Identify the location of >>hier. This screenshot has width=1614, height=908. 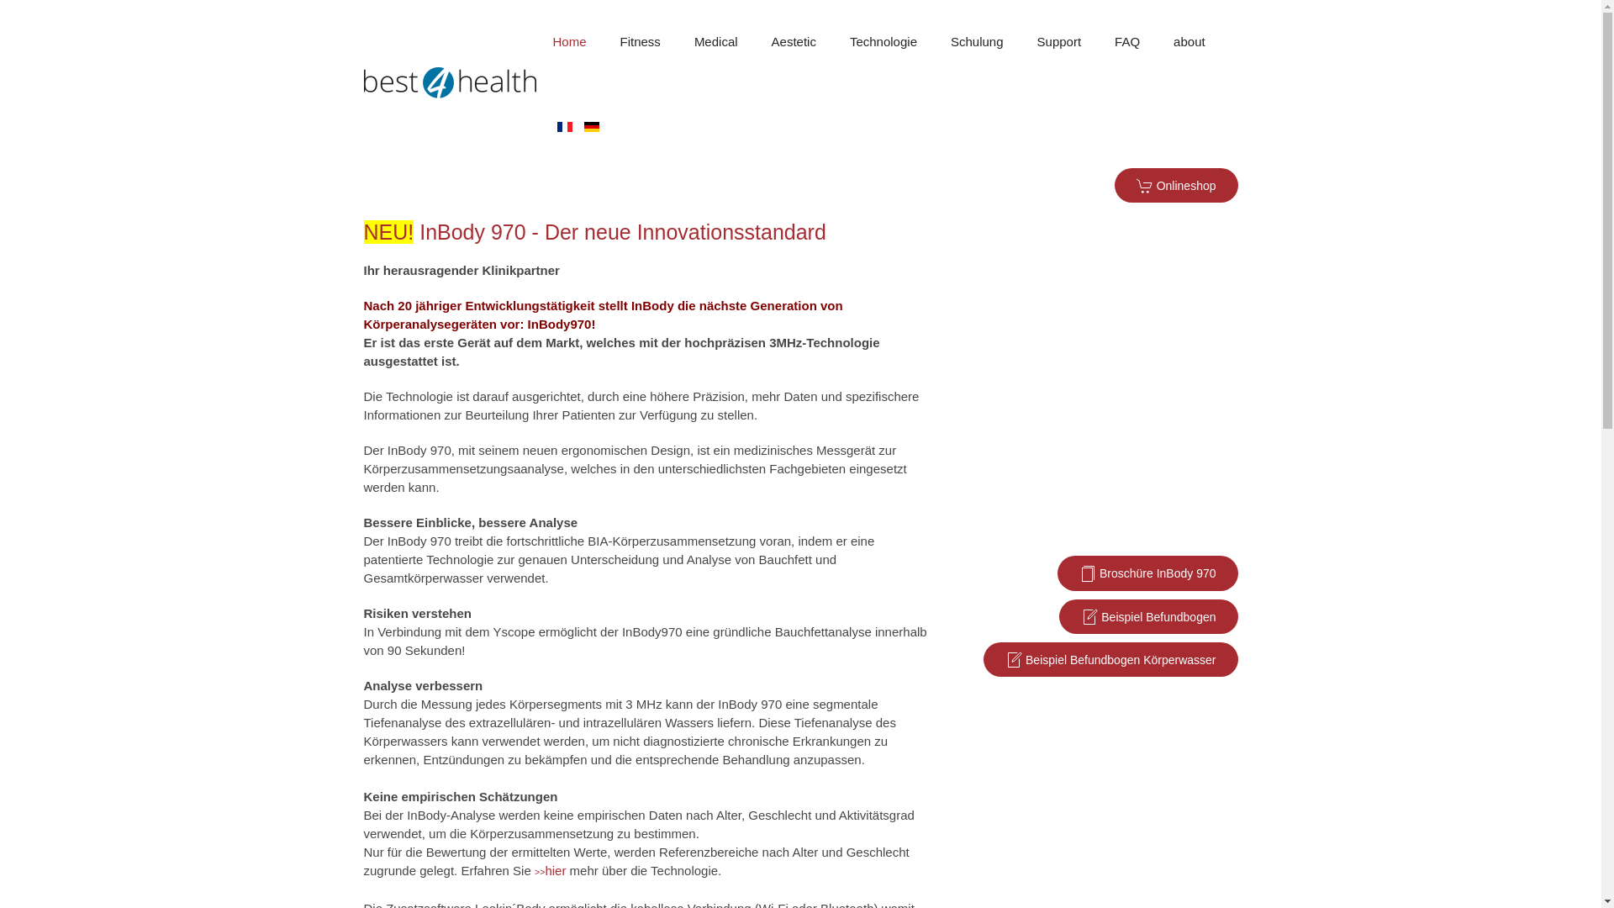
(550, 871).